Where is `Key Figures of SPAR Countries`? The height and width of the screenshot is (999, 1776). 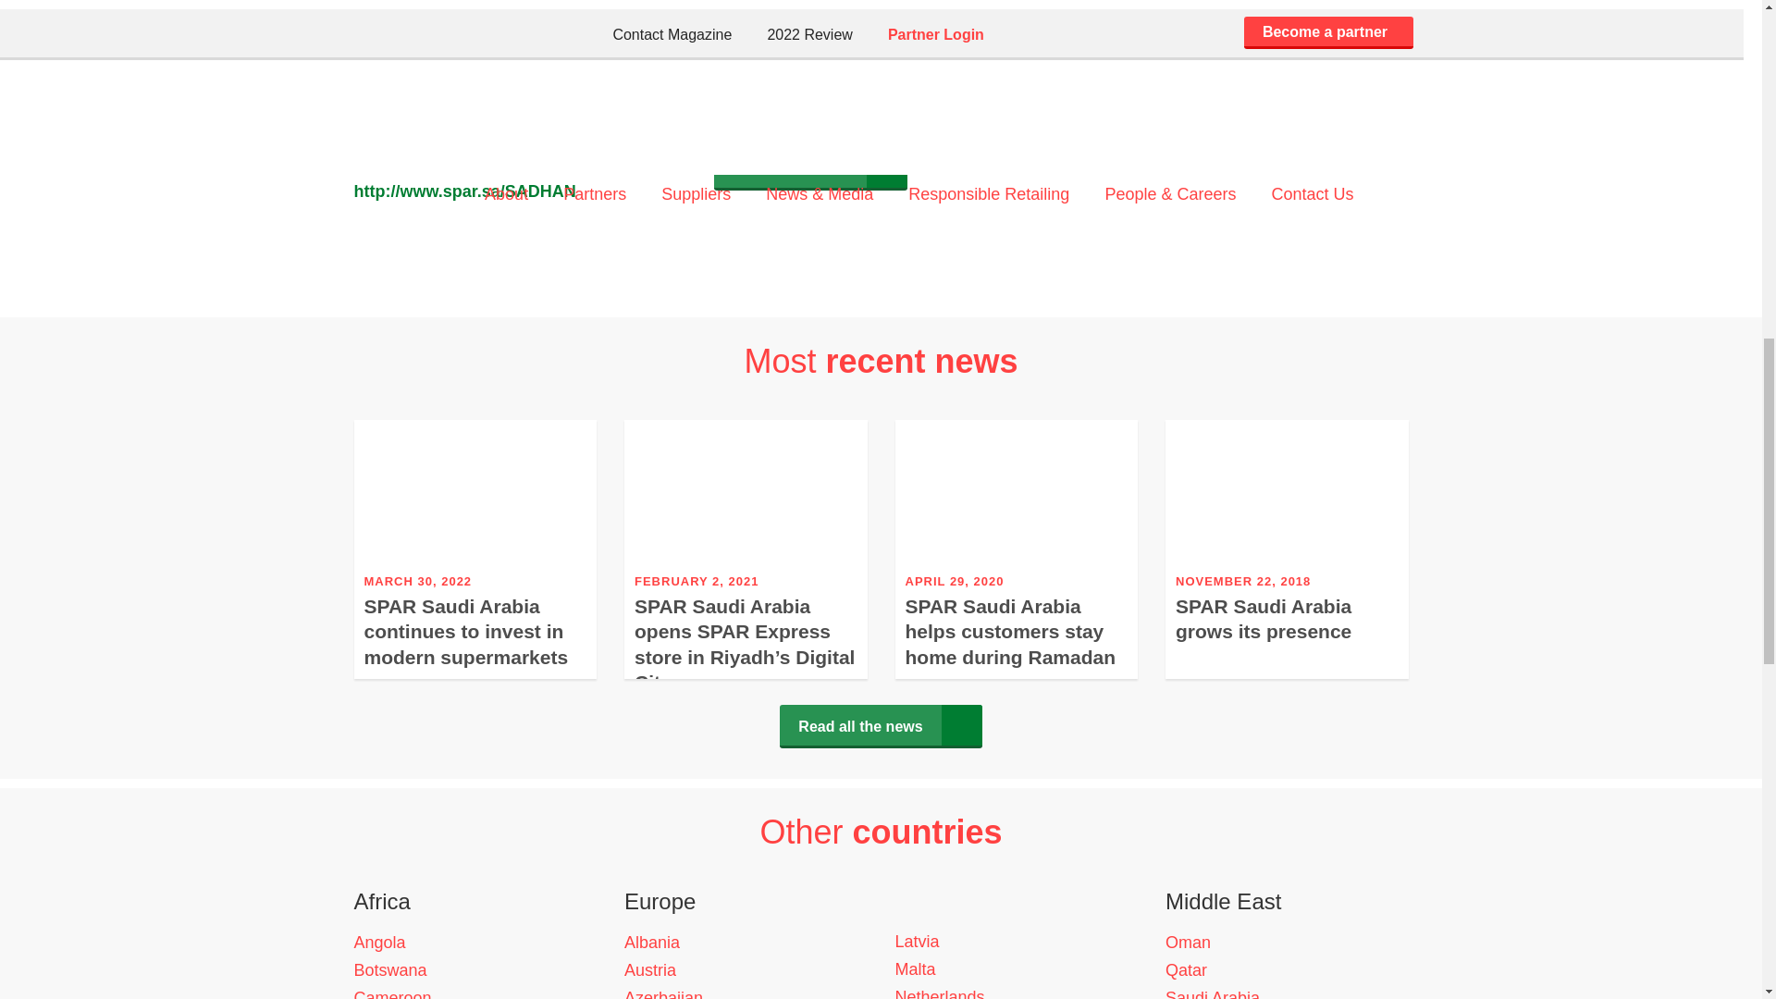 Key Figures of SPAR Countries is located at coordinates (809, 168).